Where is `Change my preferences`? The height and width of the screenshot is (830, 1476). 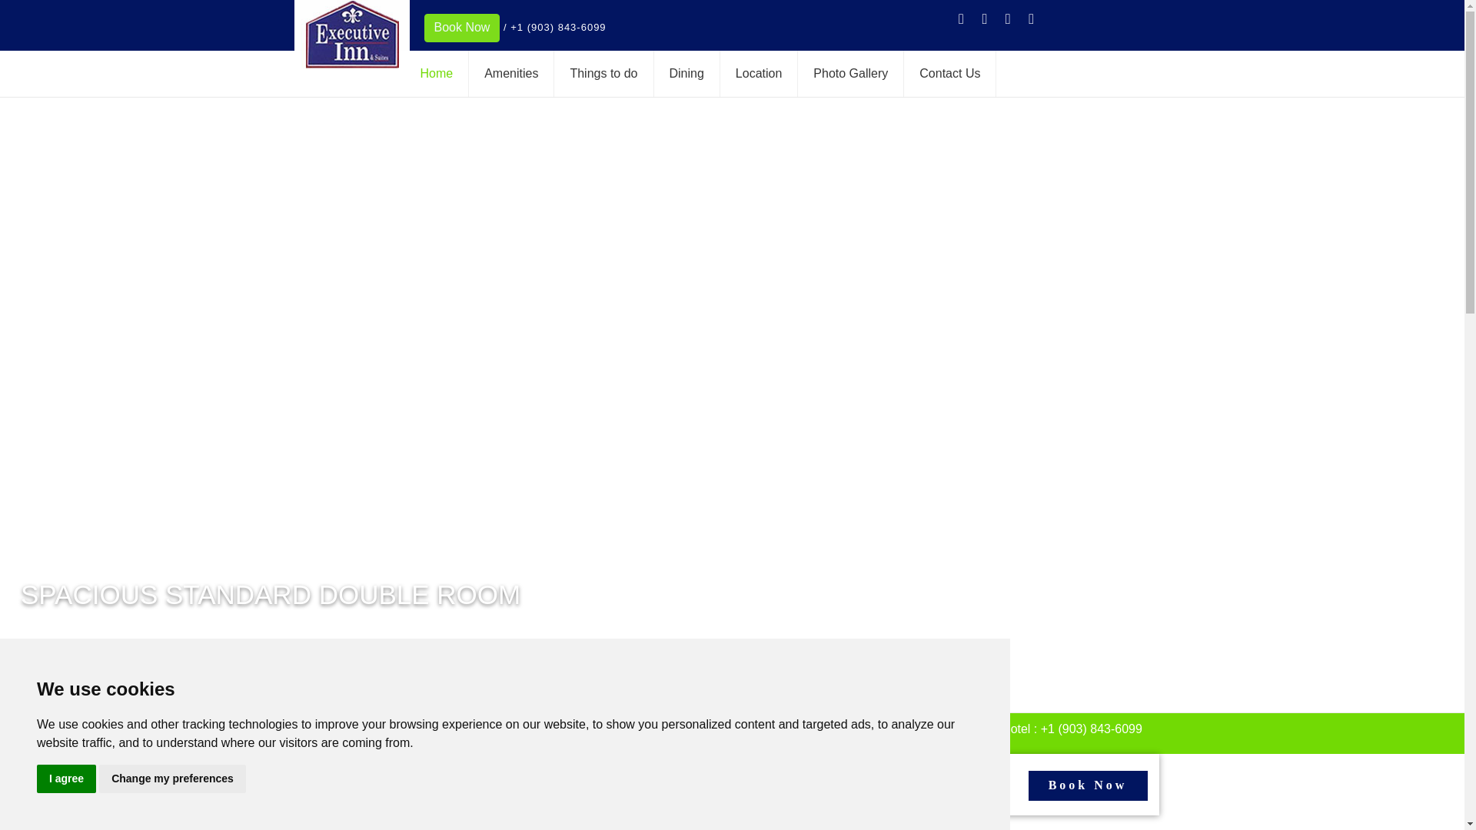 Change my preferences is located at coordinates (172, 767).